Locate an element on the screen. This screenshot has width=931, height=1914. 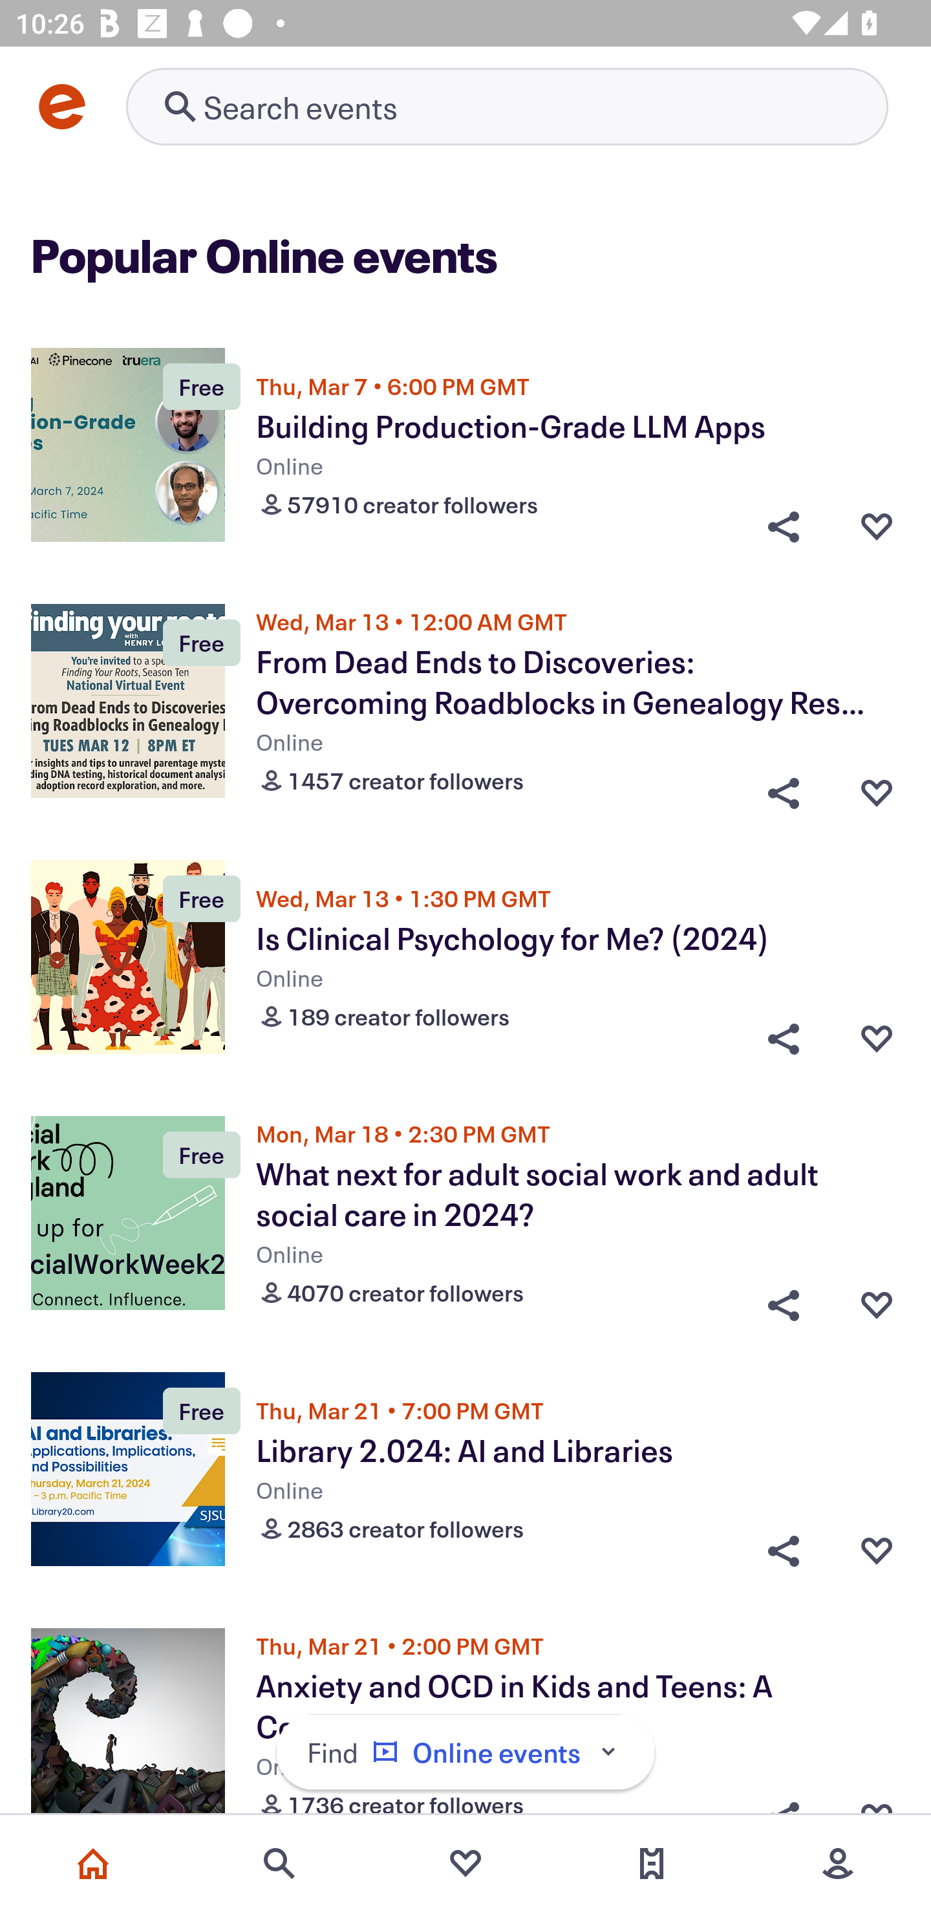
More is located at coordinates (838, 1864).